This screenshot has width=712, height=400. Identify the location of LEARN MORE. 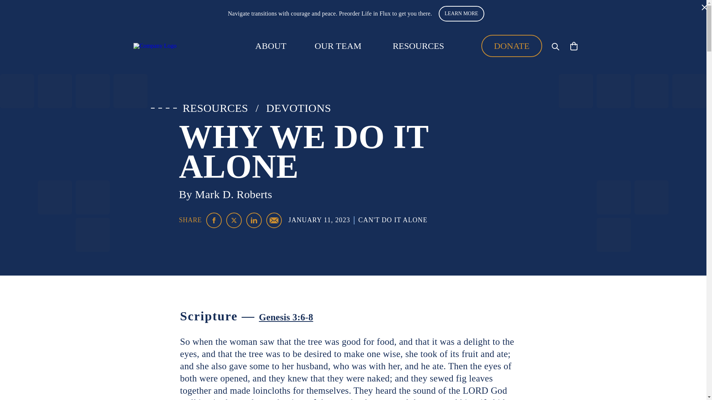
(461, 14).